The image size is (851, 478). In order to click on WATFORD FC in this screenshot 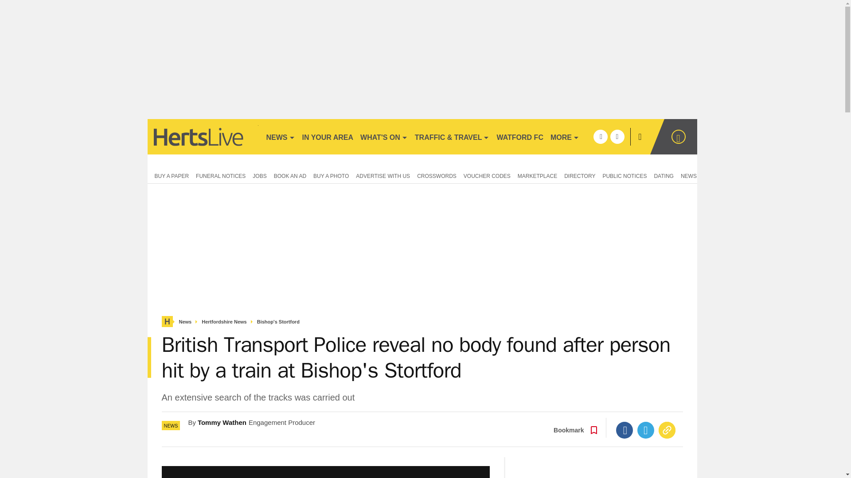, I will do `click(519, 136)`.